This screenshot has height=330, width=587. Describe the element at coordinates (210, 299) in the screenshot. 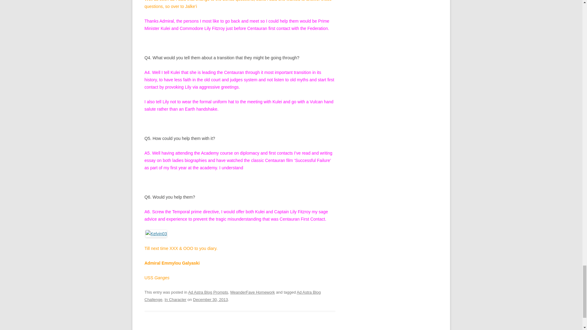

I see `9:04 pm` at that location.